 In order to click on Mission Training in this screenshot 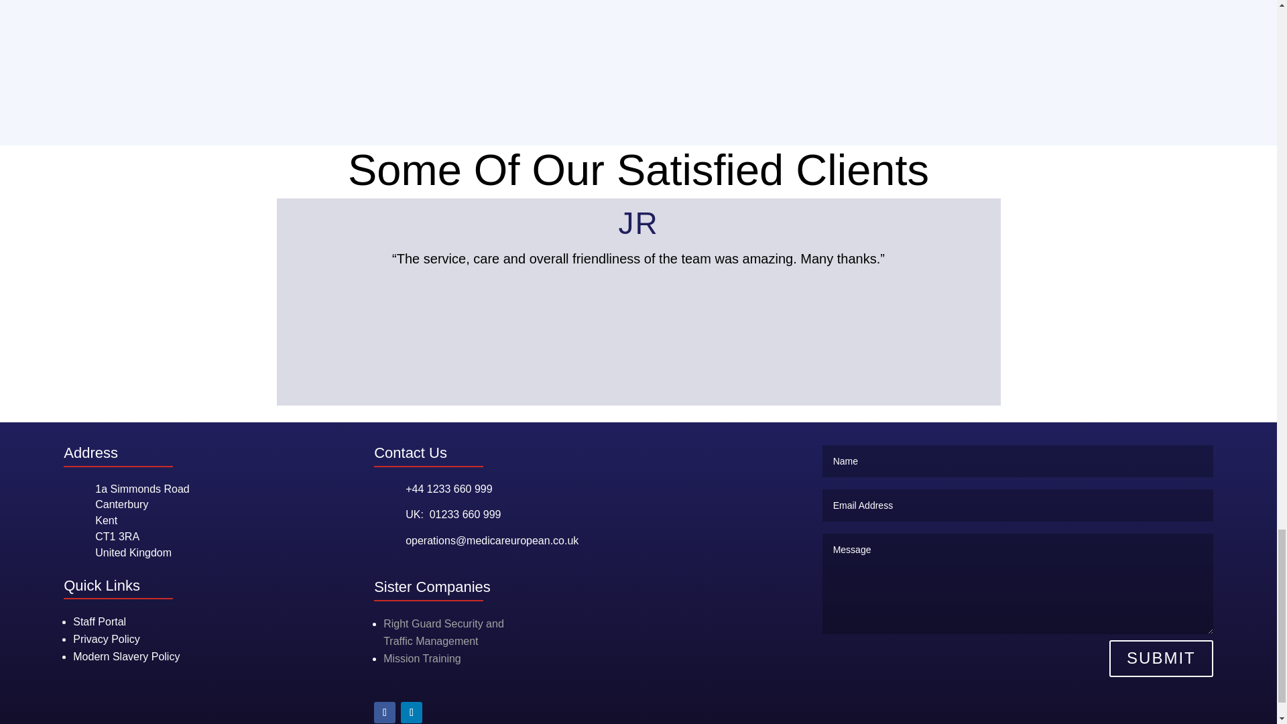, I will do `click(99, 622)`.